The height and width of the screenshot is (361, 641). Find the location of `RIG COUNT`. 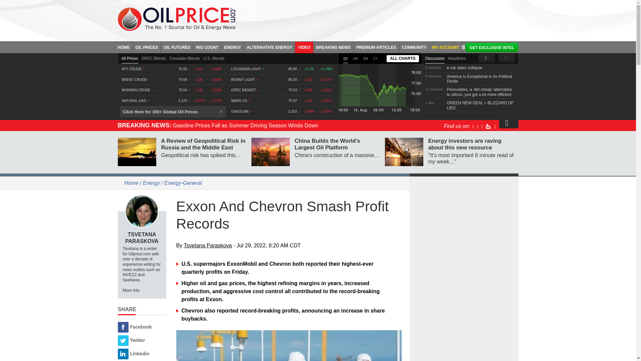

RIG COUNT is located at coordinates (207, 47).